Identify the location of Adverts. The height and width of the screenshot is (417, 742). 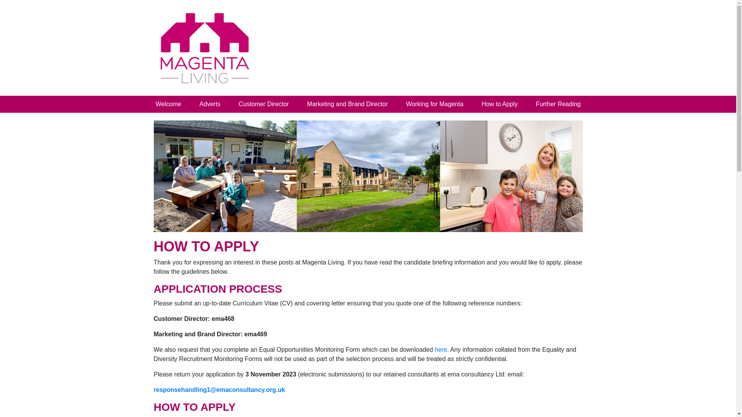
(210, 104).